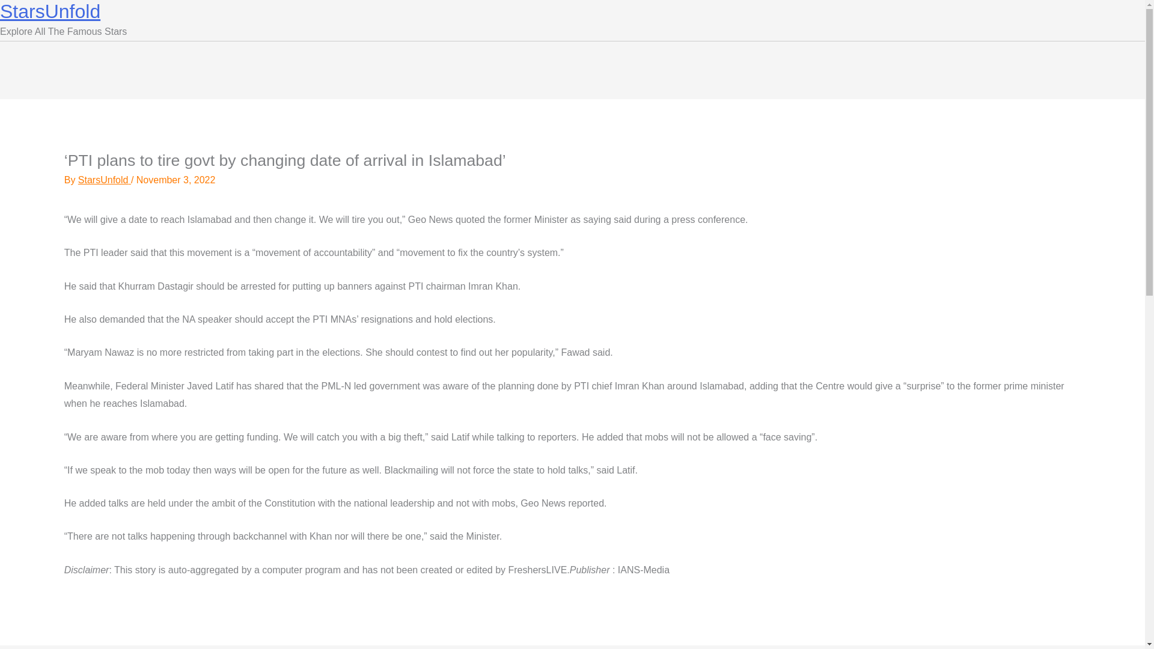 The image size is (1154, 649). What do you see at coordinates (50, 11) in the screenshot?
I see `StarsUnfold` at bounding box center [50, 11].